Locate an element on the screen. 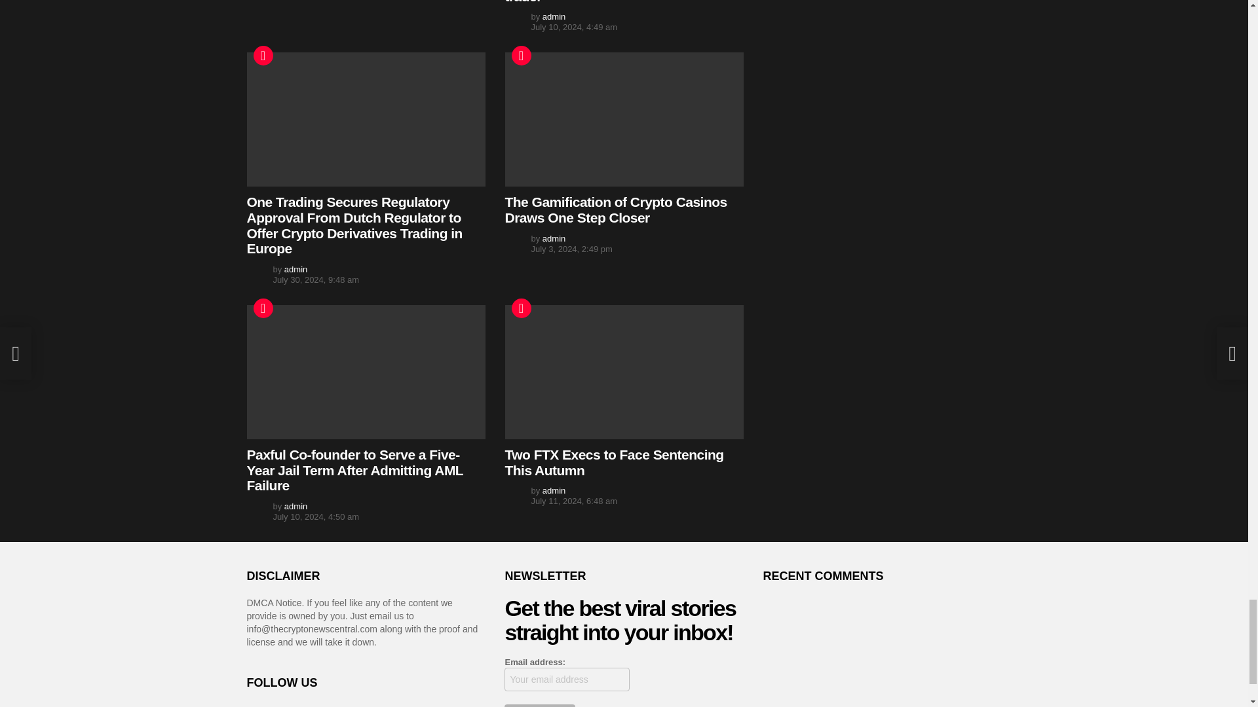 The image size is (1258, 707). Sign up is located at coordinates (539, 706).